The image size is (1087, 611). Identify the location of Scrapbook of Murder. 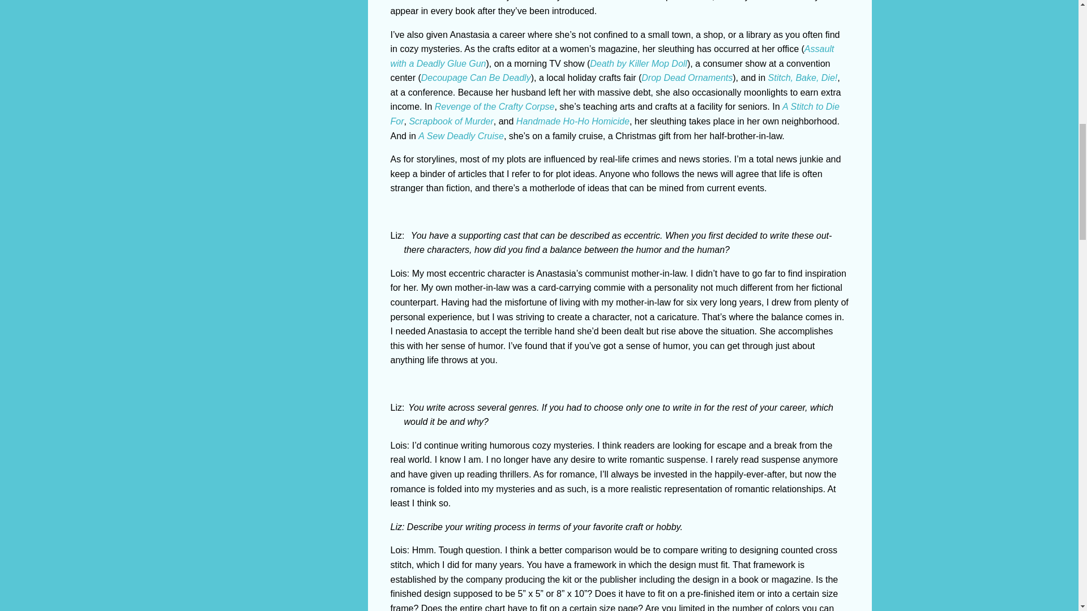
(451, 121).